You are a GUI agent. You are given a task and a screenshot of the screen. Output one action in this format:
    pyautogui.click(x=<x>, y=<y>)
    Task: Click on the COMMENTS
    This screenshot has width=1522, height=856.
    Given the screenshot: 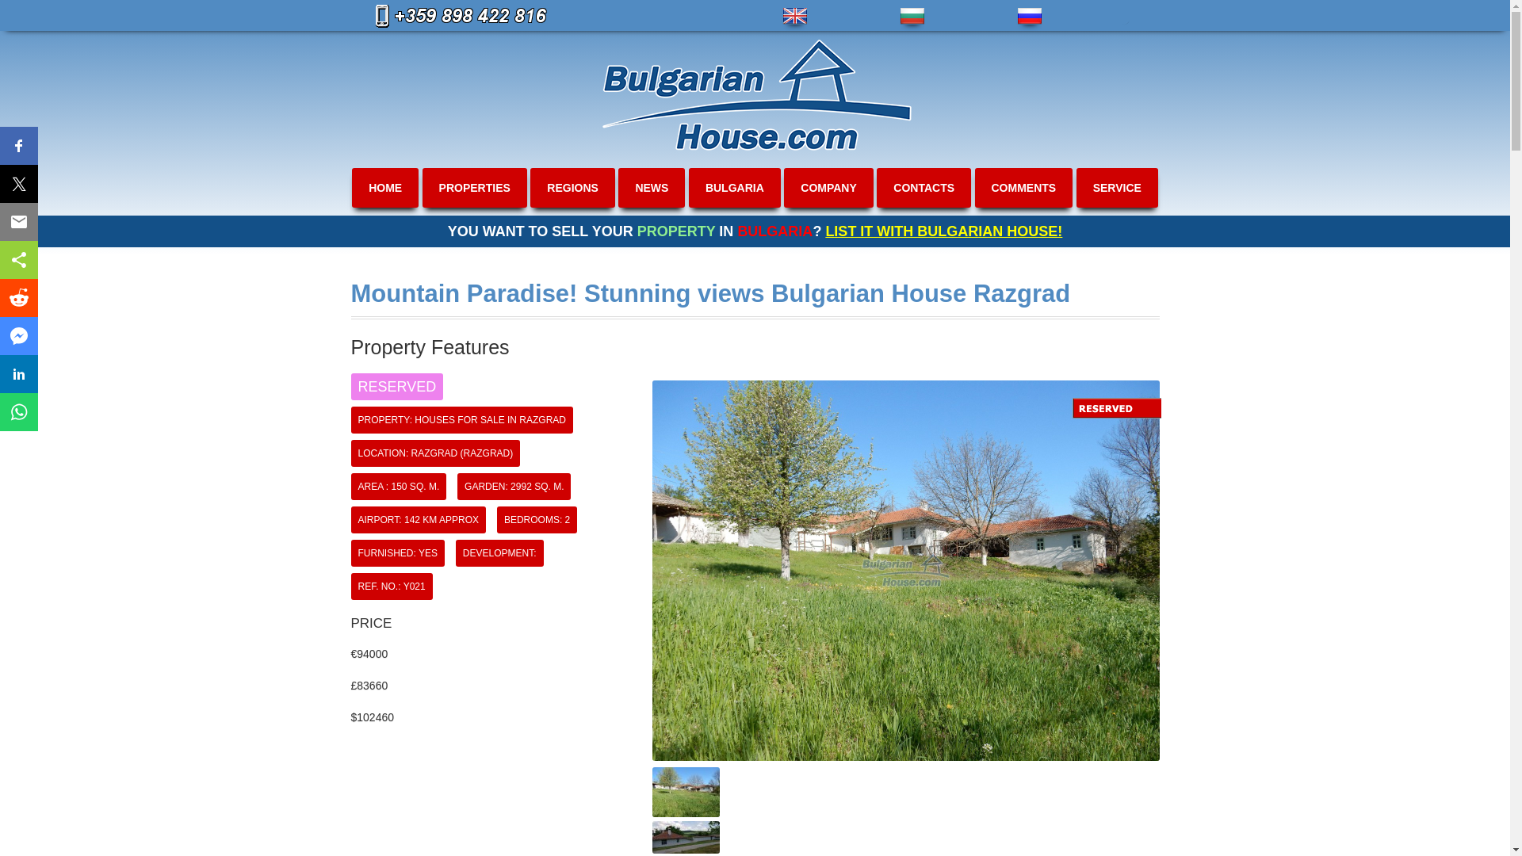 What is the action you would take?
    pyautogui.click(x=1023, y=187)
    